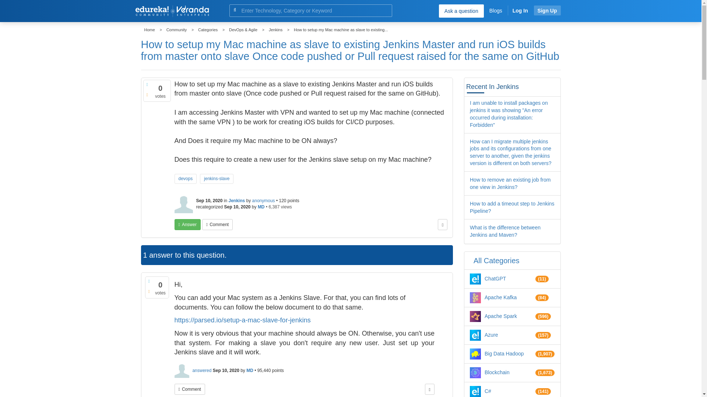 Image resolution: width=707 pixels, height=397 pixels. What do you see at coordinates (496, 10) in the screenshot?
I see `Blogs` at bounding box center [496, 10].